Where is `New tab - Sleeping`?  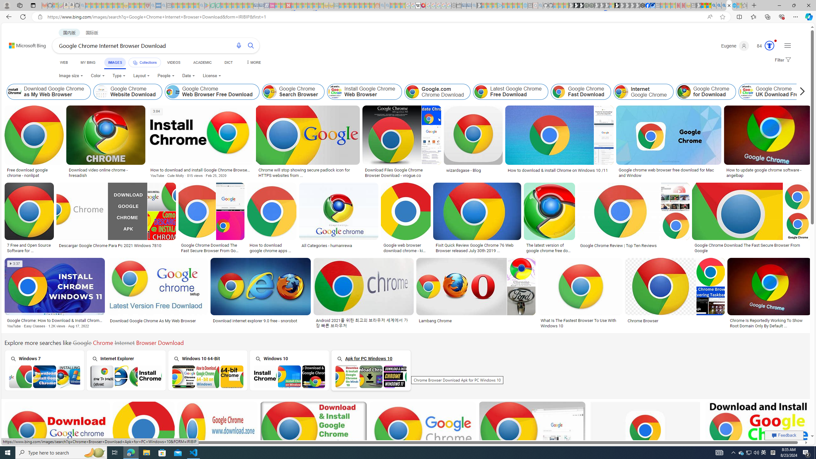
New tab - Sleeping is located at coordinates (693, 5).